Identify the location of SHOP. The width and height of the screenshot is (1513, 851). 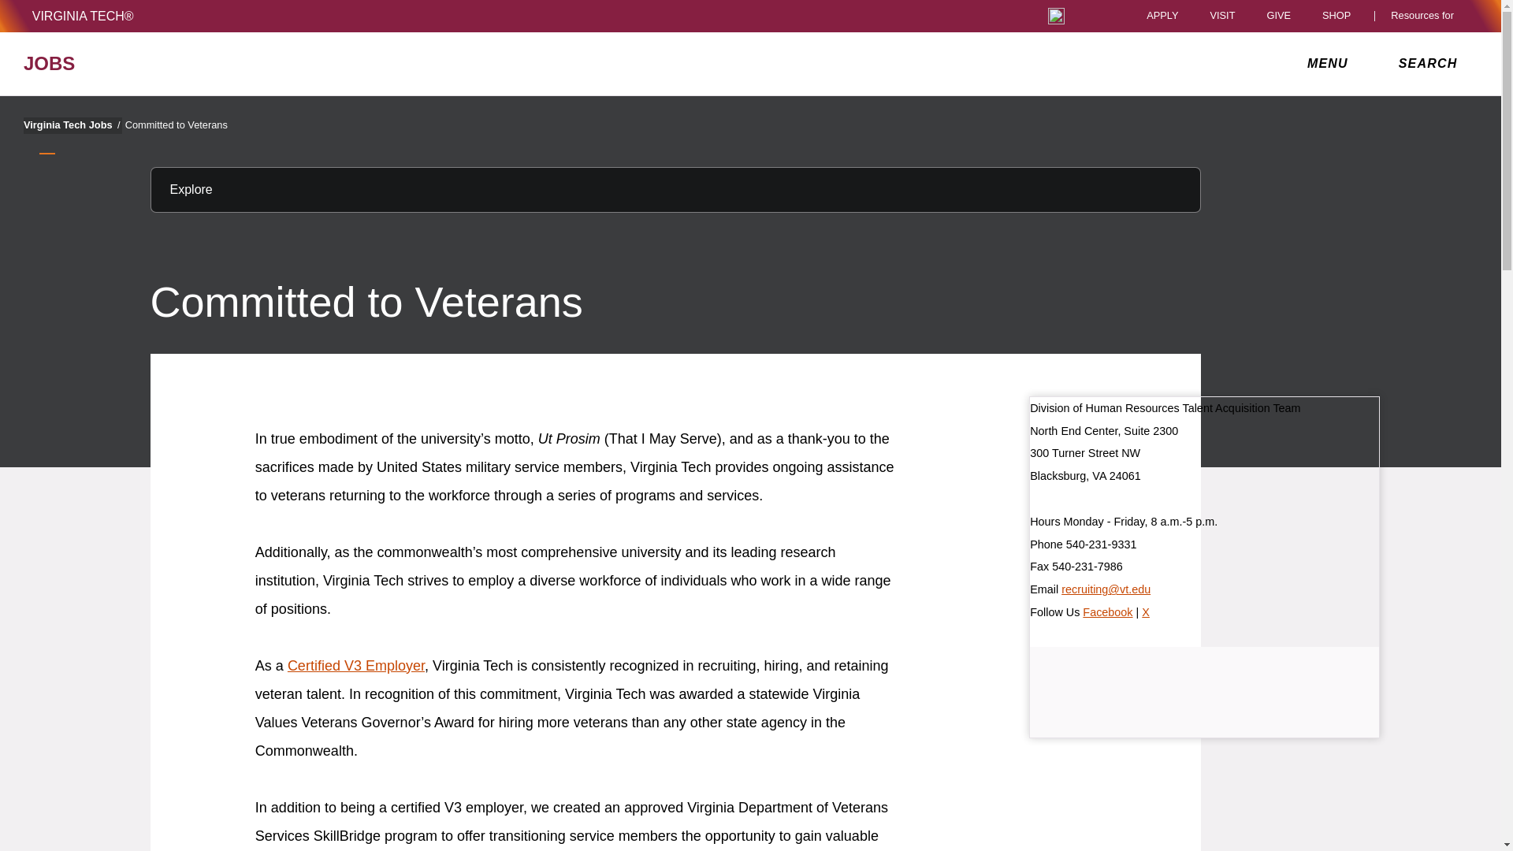
(1340, 16).